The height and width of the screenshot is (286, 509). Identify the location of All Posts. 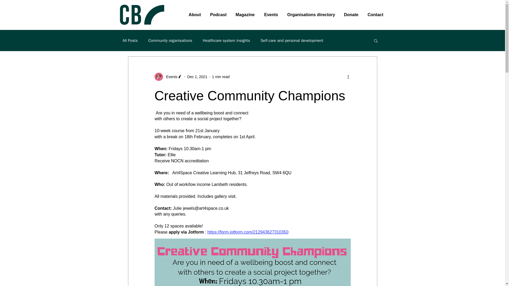
(130, 41).